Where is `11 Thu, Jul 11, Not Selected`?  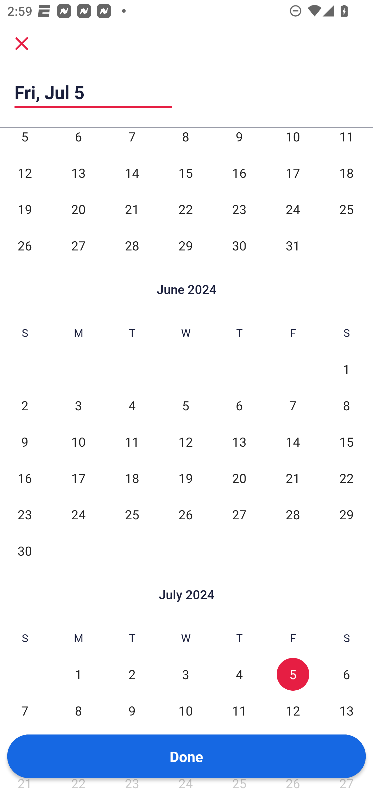
11 Thu, Jul 11, Not Selected is located at coordinates (239, 711).